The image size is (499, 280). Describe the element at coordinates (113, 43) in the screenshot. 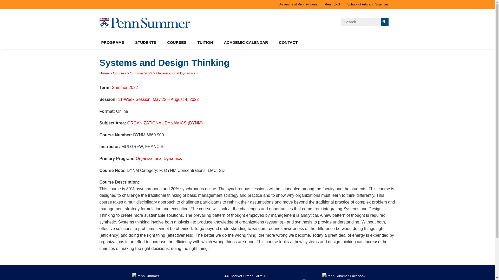

I see `PROGRAMS` at that location.